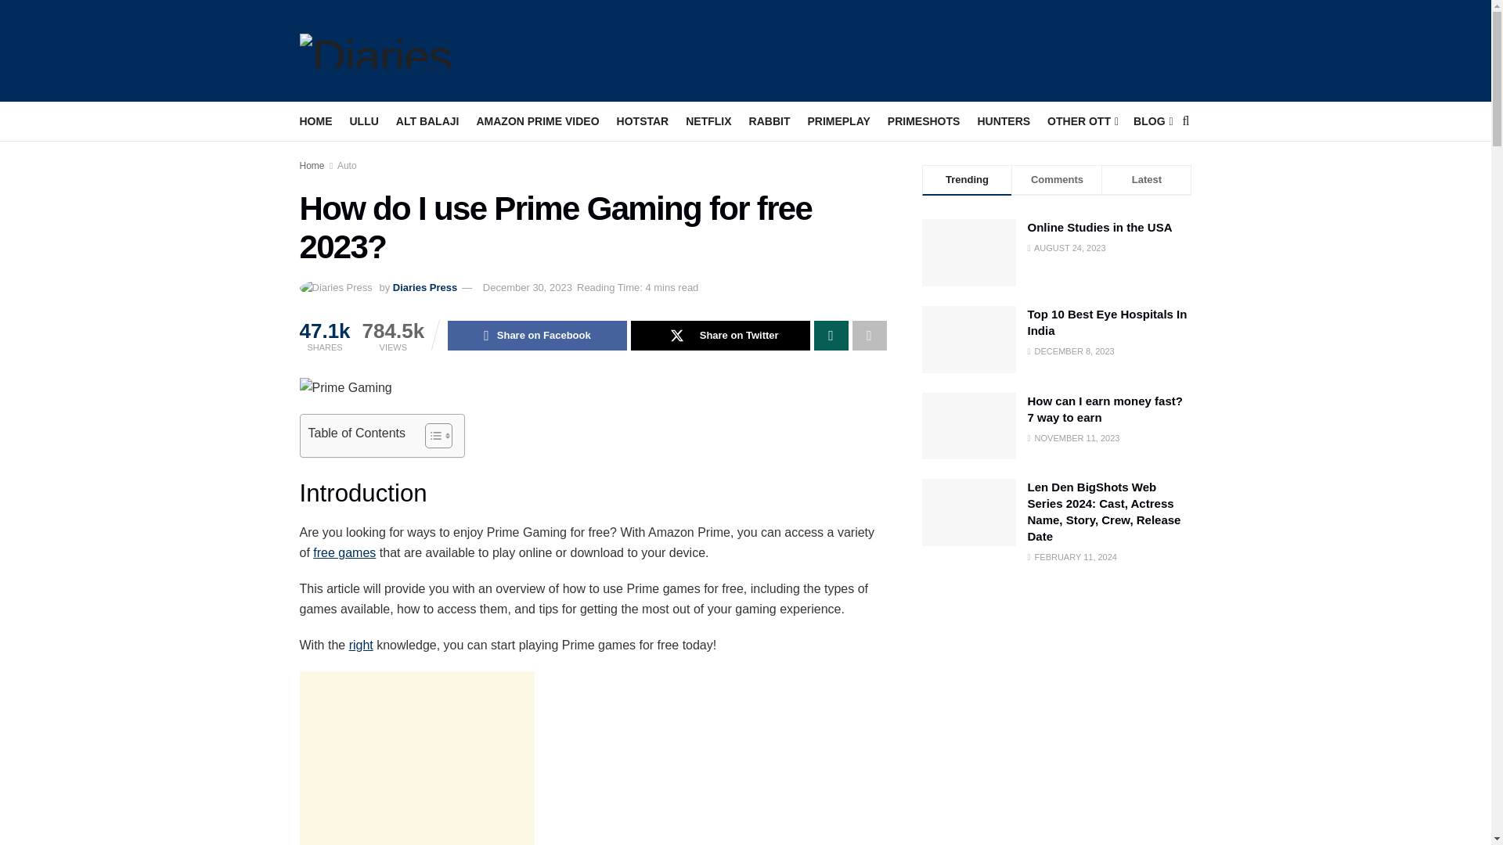 The width and height of the screenshot is (1503, 845). I want to click on ALT BALAJI, so click(427, 120).